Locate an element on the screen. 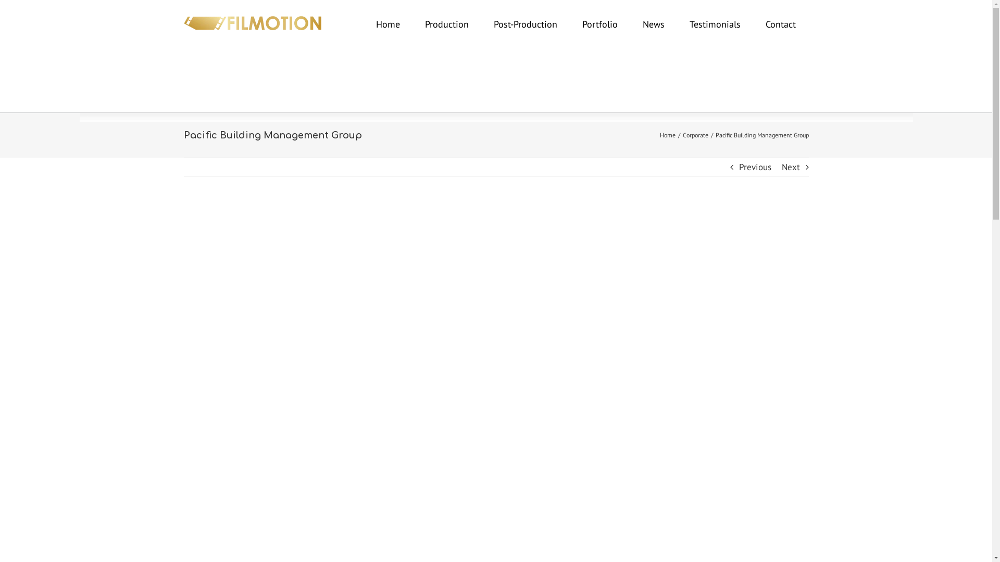  Home is located at coordinates (667, 135).